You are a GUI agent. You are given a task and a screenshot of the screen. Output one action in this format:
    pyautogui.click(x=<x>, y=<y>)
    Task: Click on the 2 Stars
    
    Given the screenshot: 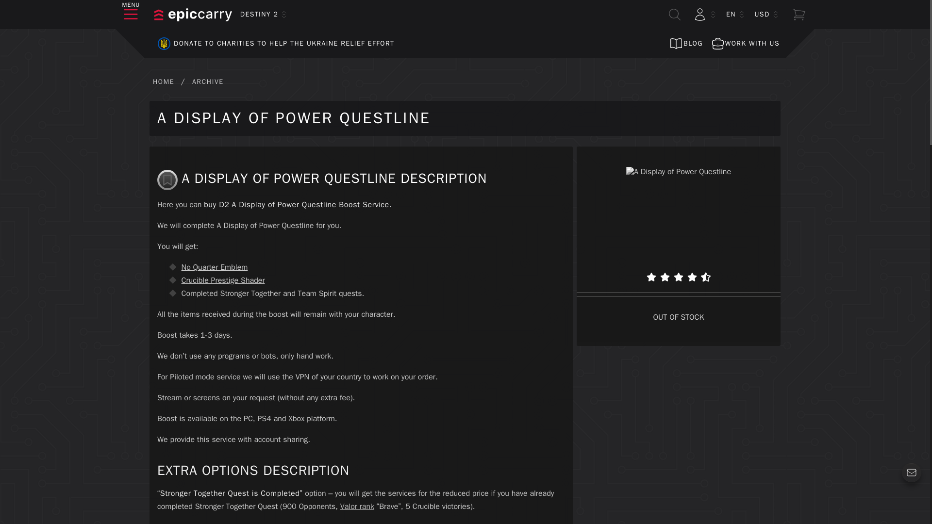 What is the action you would take?
    pyautogui.click(x=665, y=277)
    